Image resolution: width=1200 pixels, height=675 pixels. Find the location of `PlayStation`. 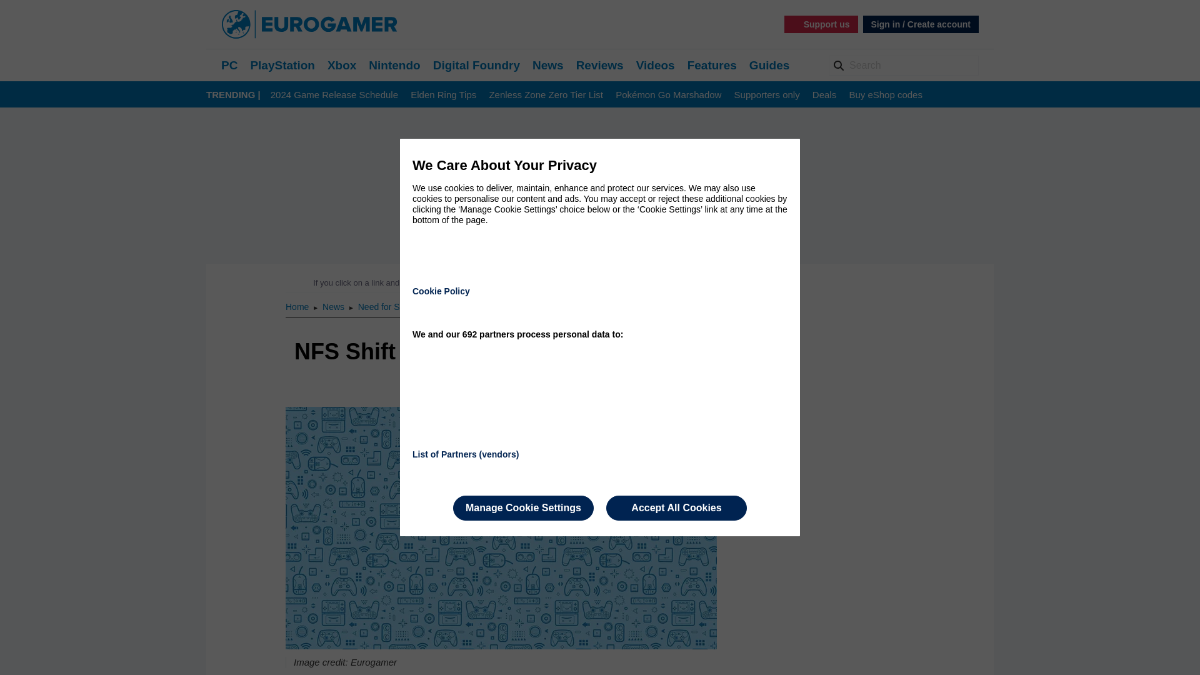

PlayStation is located at coordinates (282, 65).